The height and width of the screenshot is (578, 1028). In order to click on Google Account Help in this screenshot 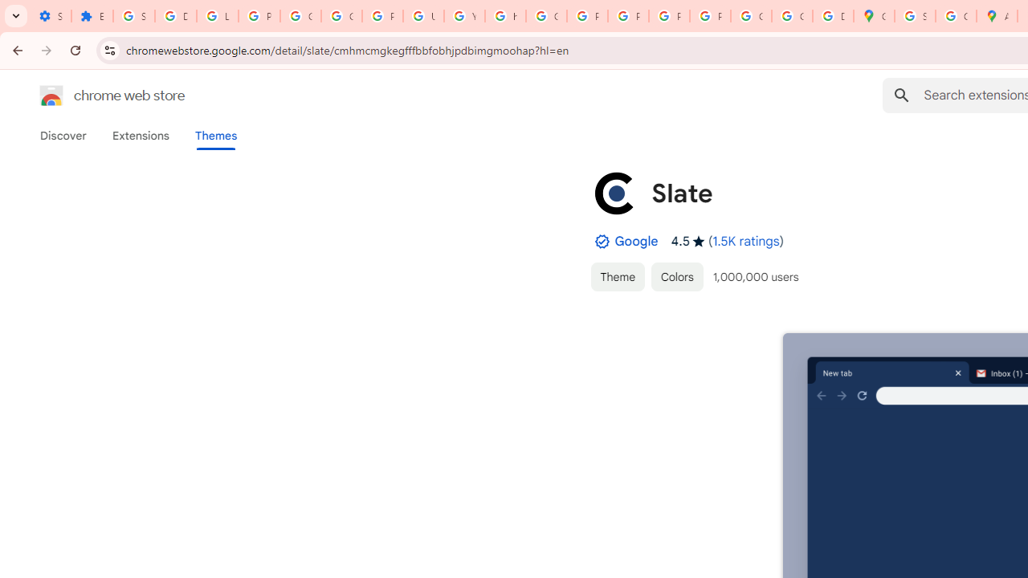, I will do `click(300, 16)`.